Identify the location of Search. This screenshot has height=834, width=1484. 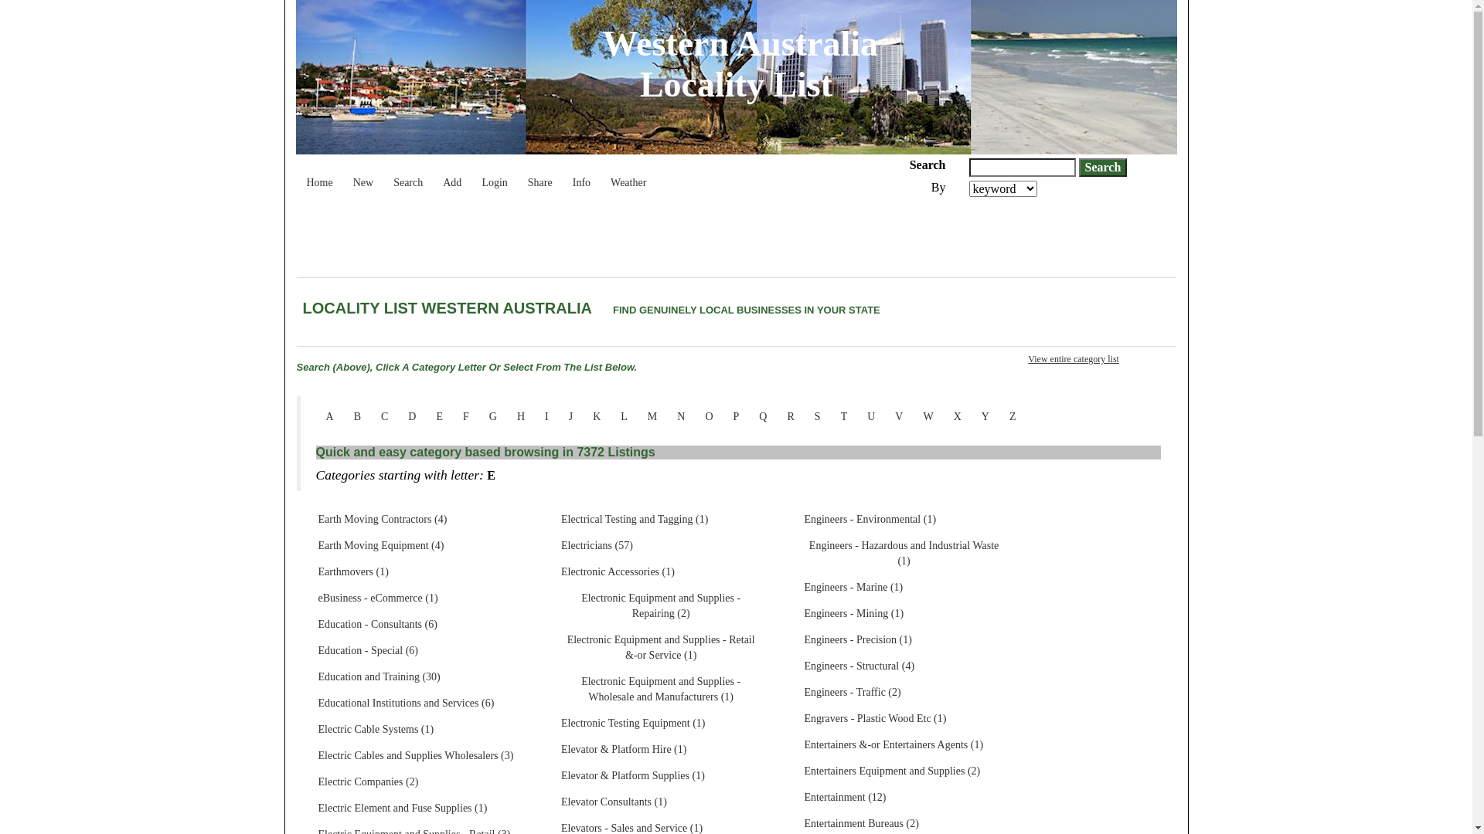
(408, 175).